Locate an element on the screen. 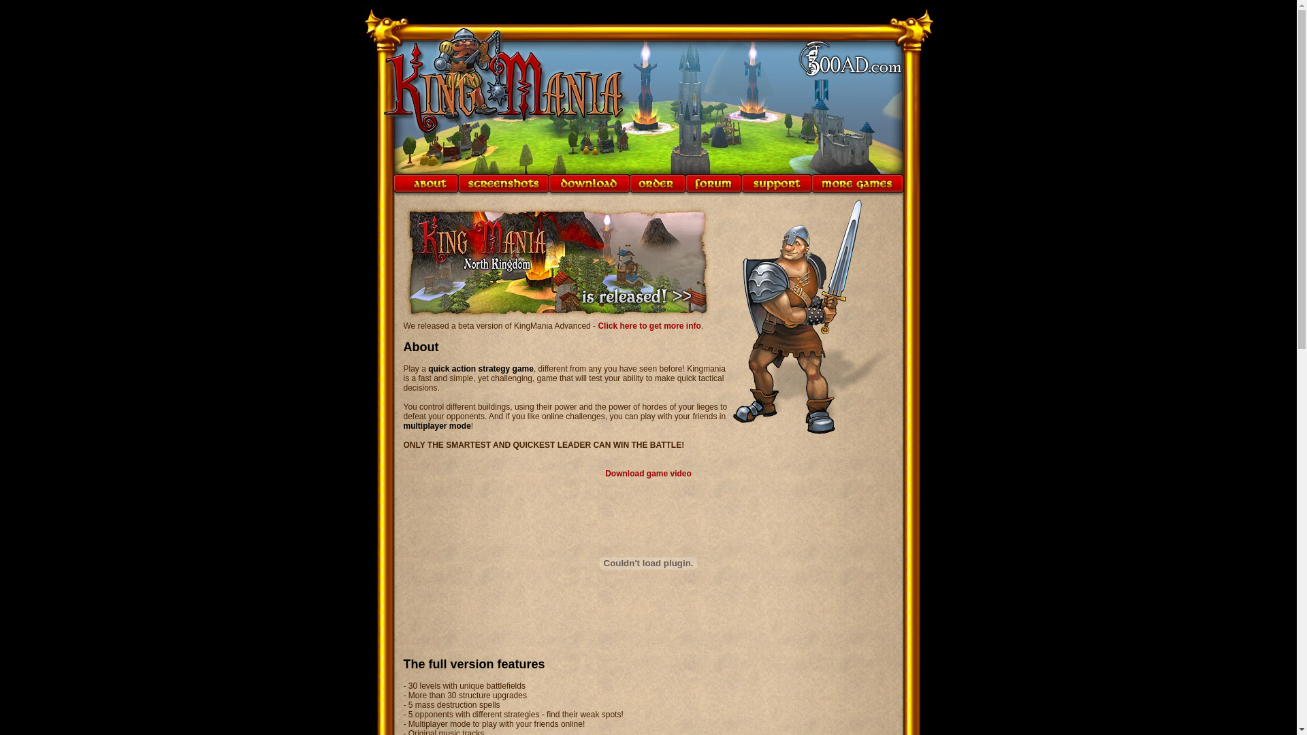  Click here to get more info is located at coordinates (649, 326).